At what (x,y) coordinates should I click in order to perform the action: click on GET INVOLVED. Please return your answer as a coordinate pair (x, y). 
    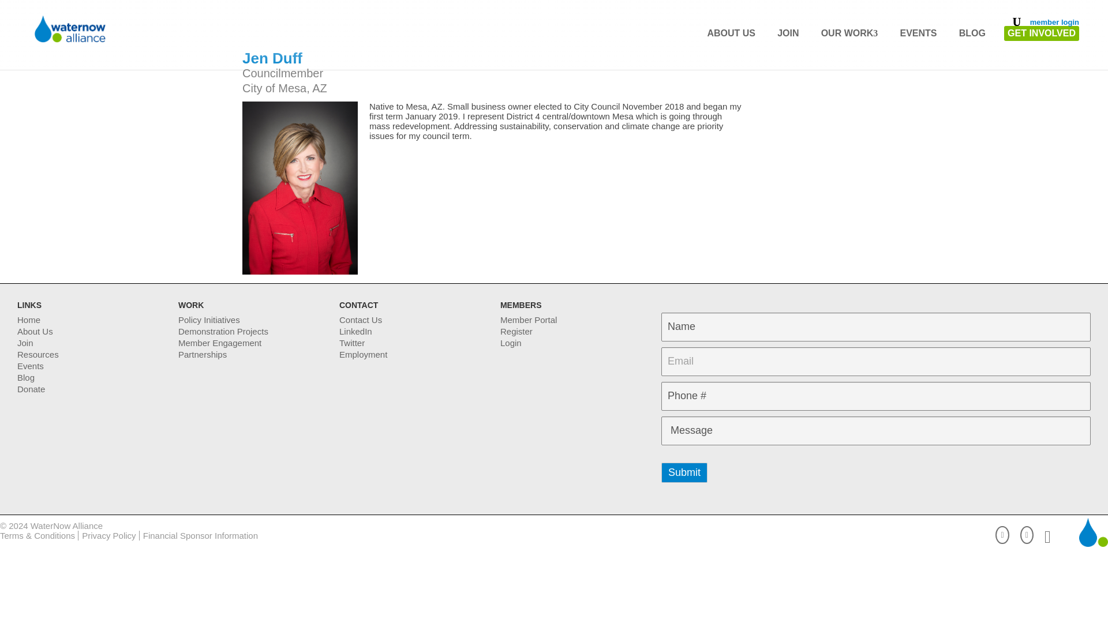
    Looking at the image, I should click on (1041, 33).